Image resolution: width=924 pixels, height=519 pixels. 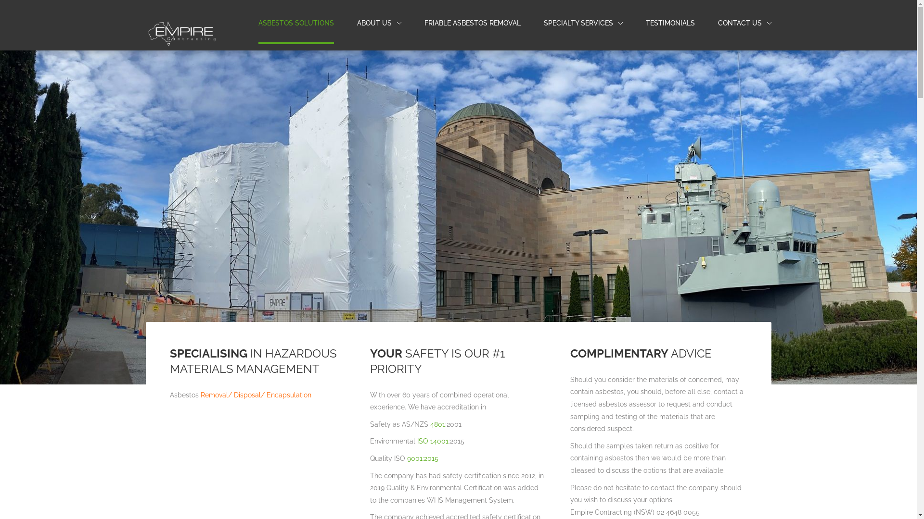 I want to click on 4801, so click(x=438, y=424).